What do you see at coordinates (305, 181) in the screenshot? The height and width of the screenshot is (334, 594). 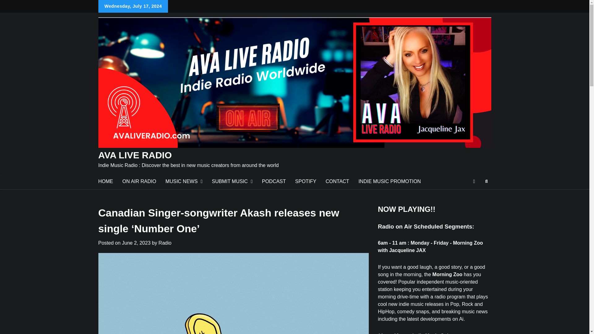 I see `SPOTIFY` at bounding box center [305, 181].